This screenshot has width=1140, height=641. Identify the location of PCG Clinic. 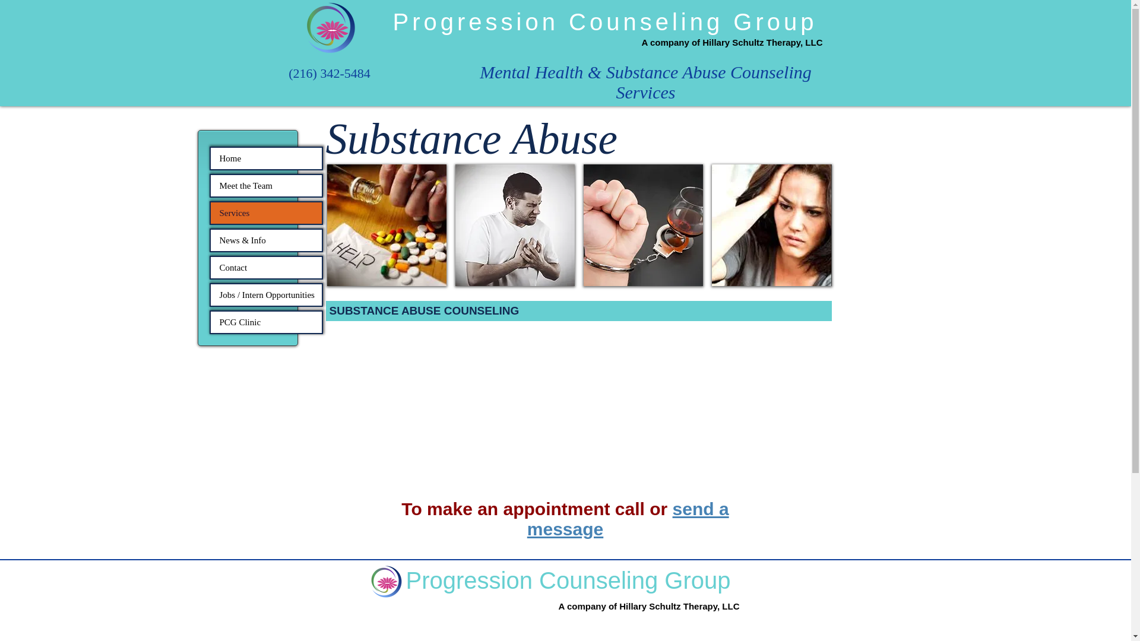
(265, 322).